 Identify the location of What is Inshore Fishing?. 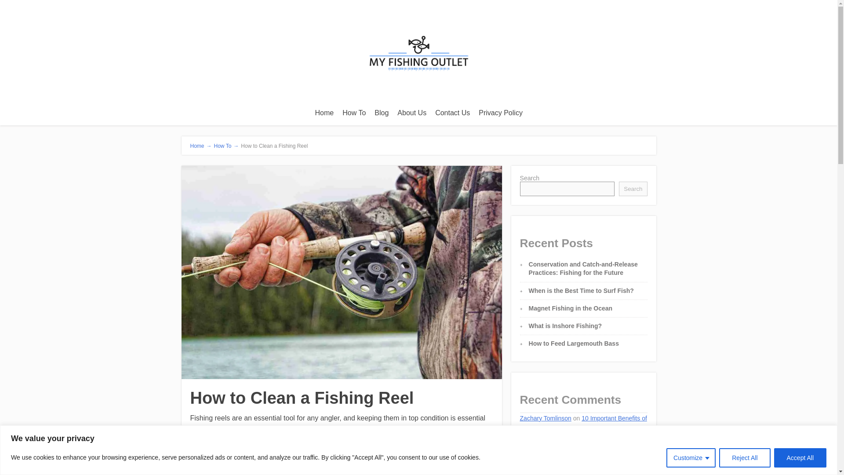
(565, 326).